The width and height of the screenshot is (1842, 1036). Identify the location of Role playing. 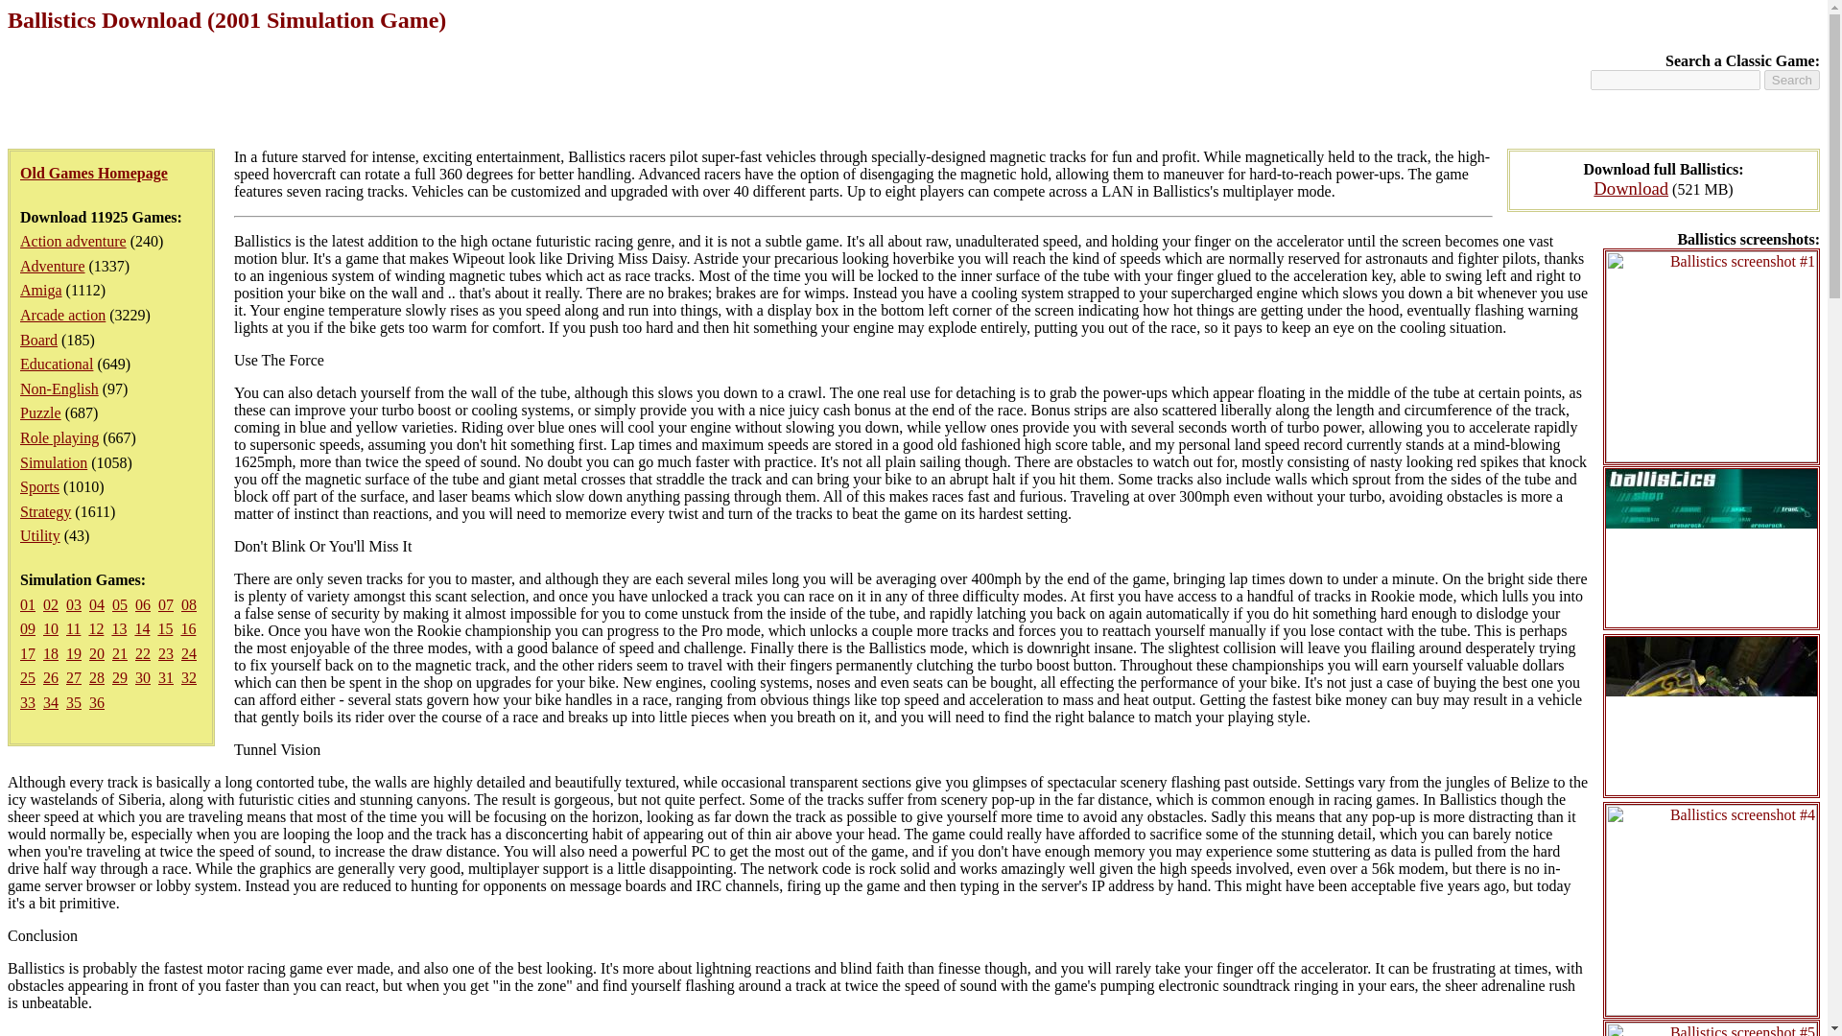
(59, 437).